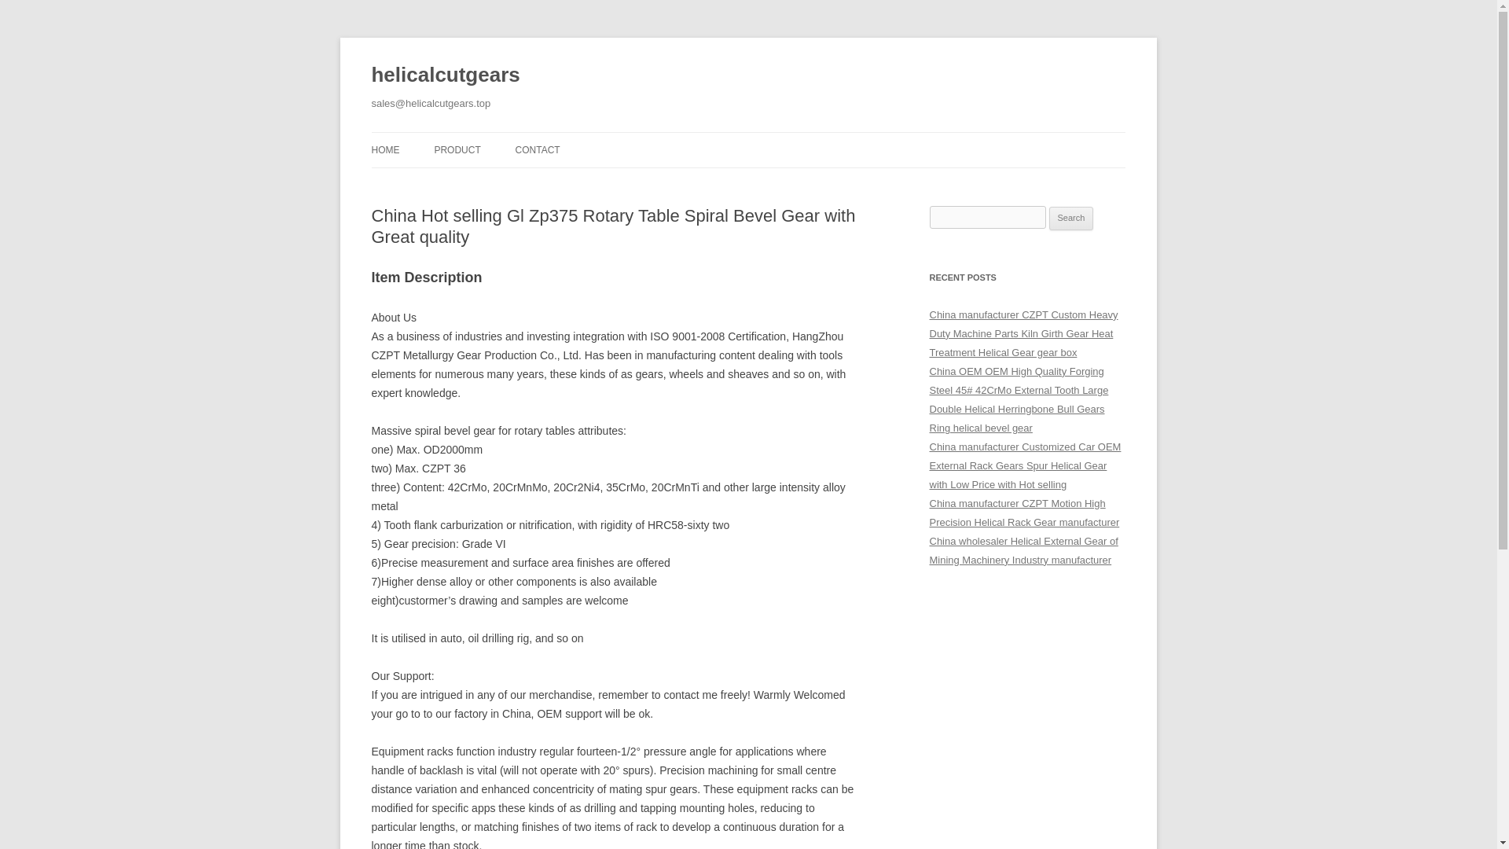 Image resolution: width=1509 pixels, height=849 pixels. Describe the element at coordinates (445, 75) in the screenshot. I see `helicalcutgears` at that location.